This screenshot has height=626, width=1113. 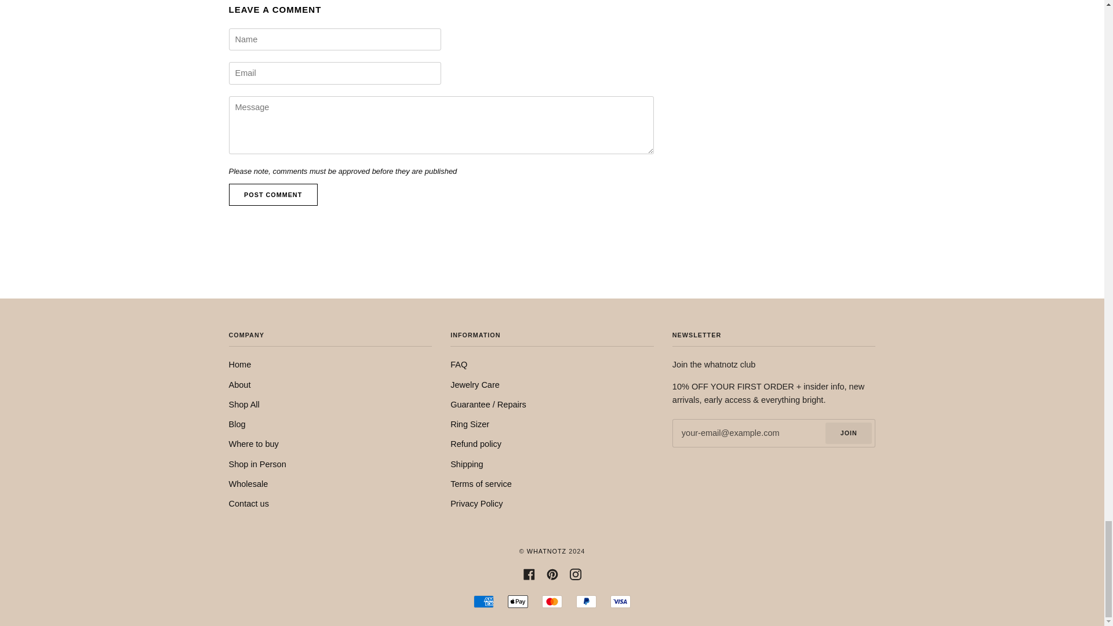 I want to click on Pinterest, so click(x=552, y=574).